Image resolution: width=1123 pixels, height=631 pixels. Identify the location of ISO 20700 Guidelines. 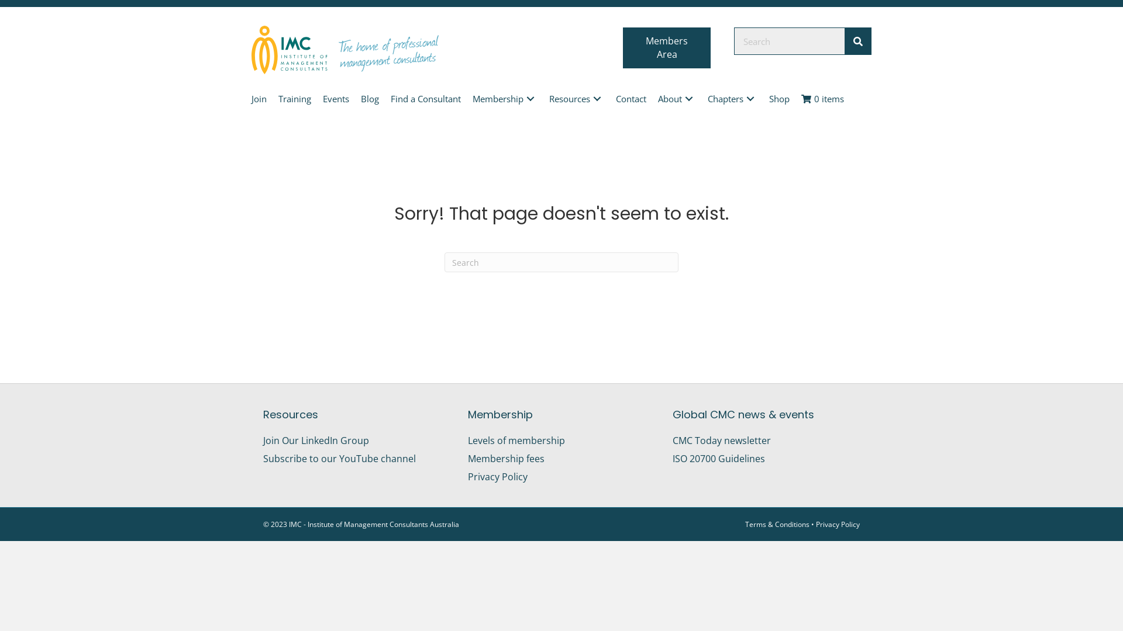
(719, 459).